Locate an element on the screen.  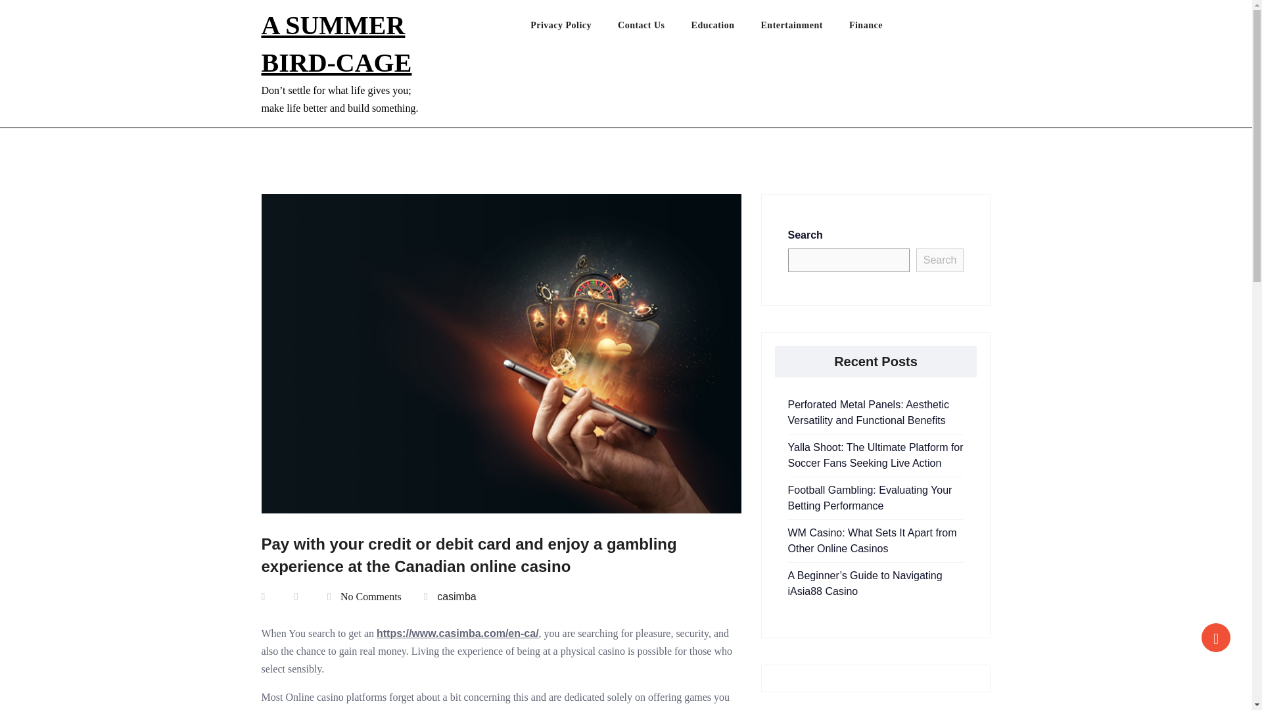
Education is located at coordinates (726, 28).